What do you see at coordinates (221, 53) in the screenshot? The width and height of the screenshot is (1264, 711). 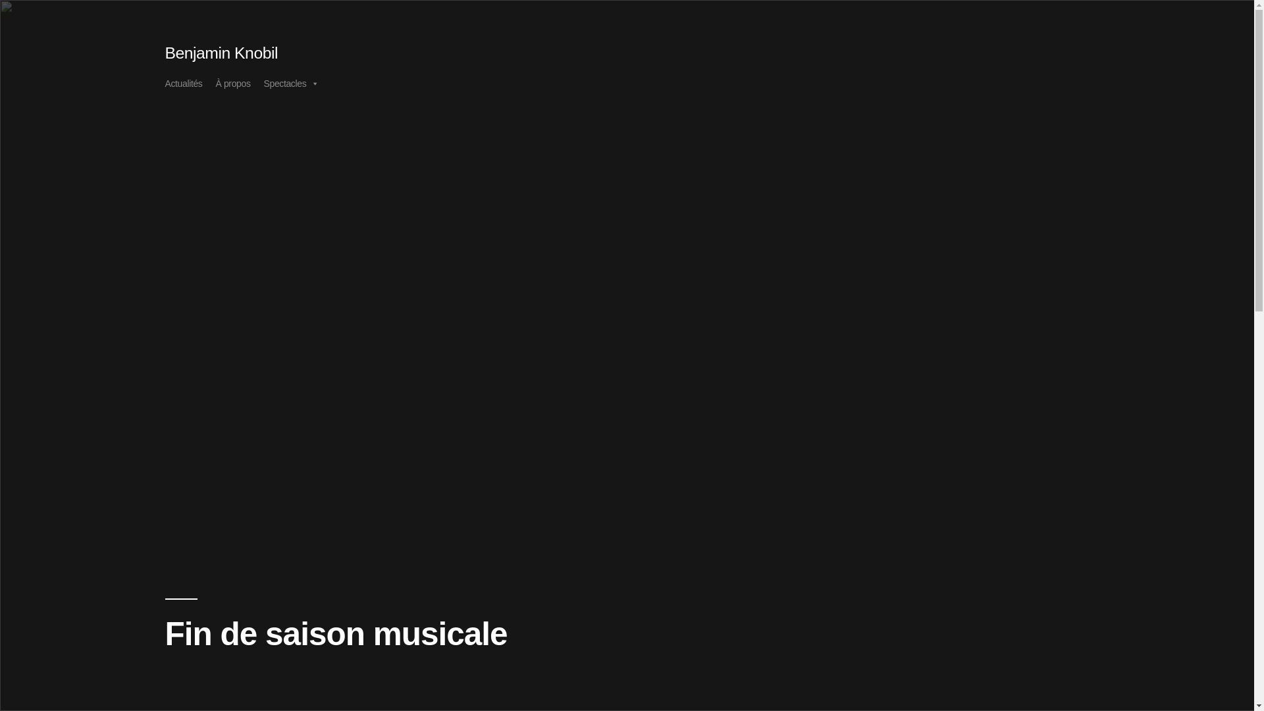 I see `Benjamin Knobil` at bounding box center [221, 53].